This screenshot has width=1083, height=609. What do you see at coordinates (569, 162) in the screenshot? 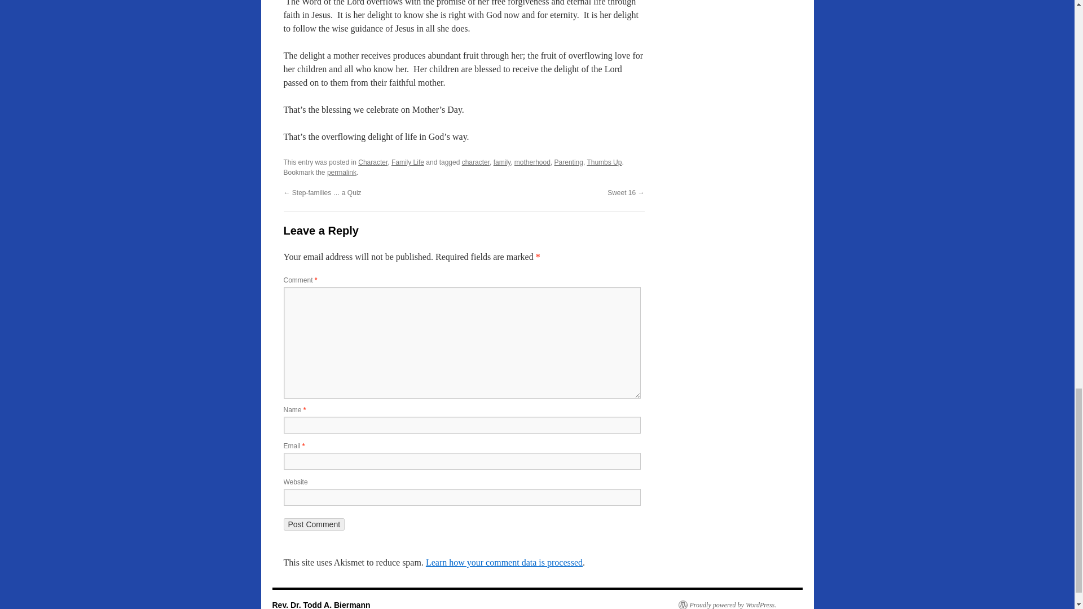
I see `Parenting` at bounding box center [569, 162].